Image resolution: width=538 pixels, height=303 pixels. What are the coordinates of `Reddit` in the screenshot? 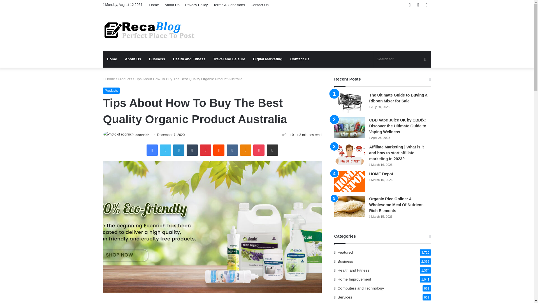 It's located at (219, 150).